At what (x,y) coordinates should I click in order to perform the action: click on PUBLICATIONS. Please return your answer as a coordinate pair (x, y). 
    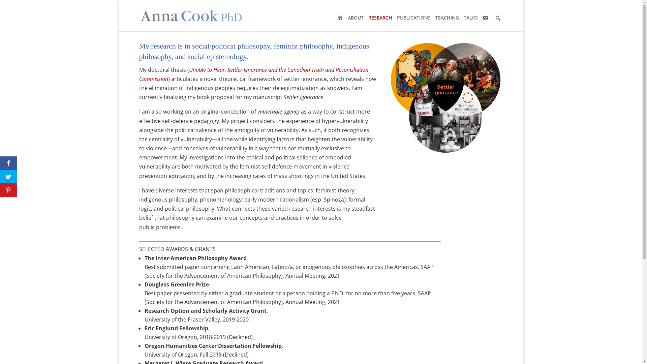
    Looking at the image, I should click on (416, 18).